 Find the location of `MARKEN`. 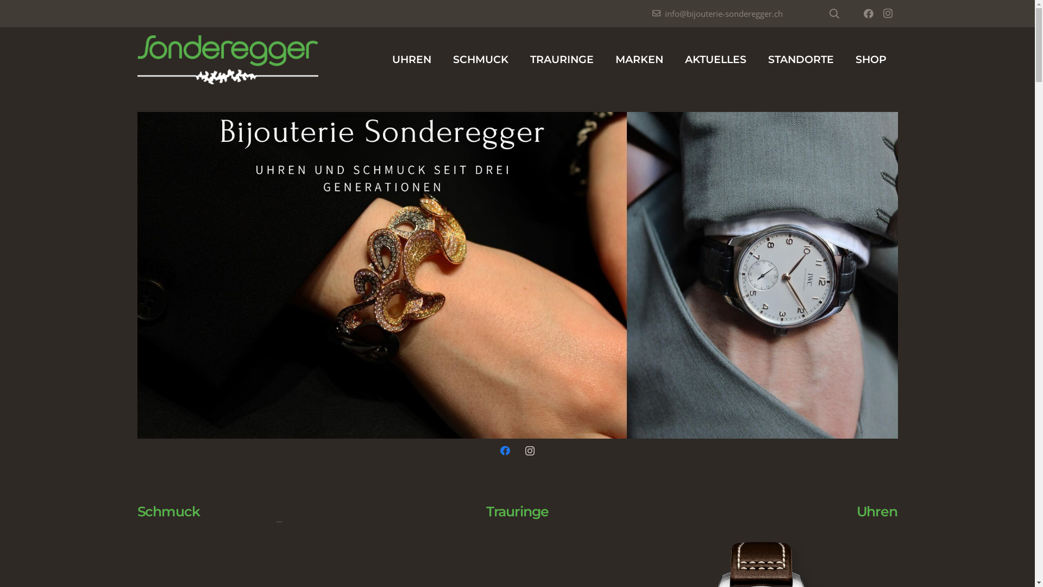

MARKEN is located at coordinates (639, 60).